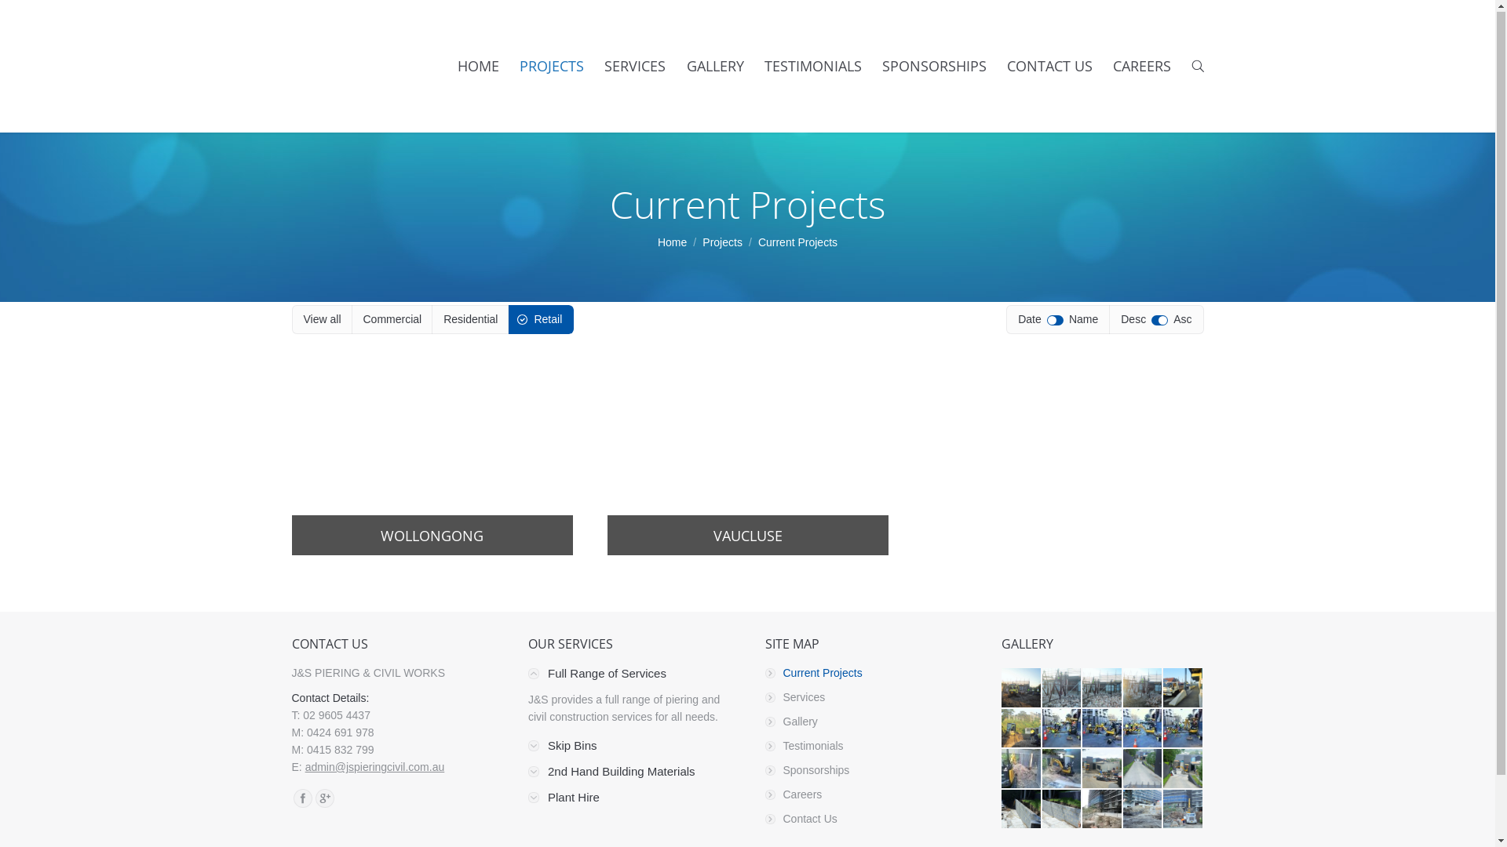  I want to click on Retail, so click(541, 320).